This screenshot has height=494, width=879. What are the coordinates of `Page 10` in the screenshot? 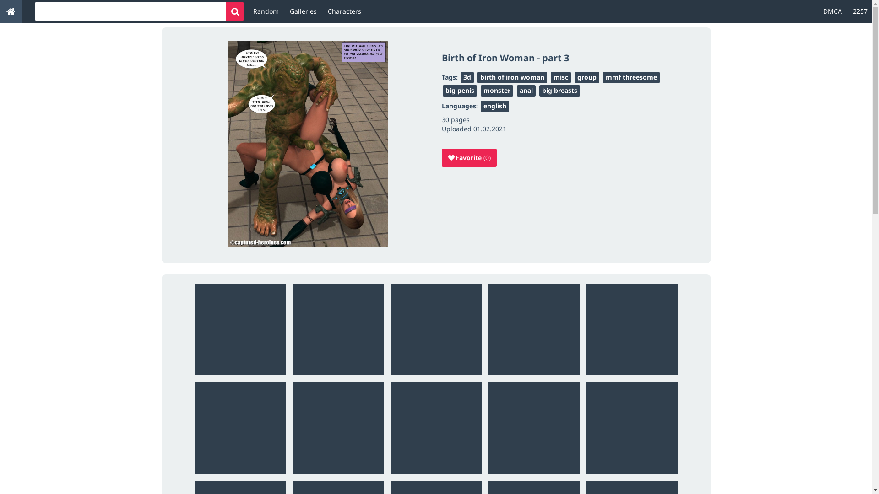 It's located at (632, 428).